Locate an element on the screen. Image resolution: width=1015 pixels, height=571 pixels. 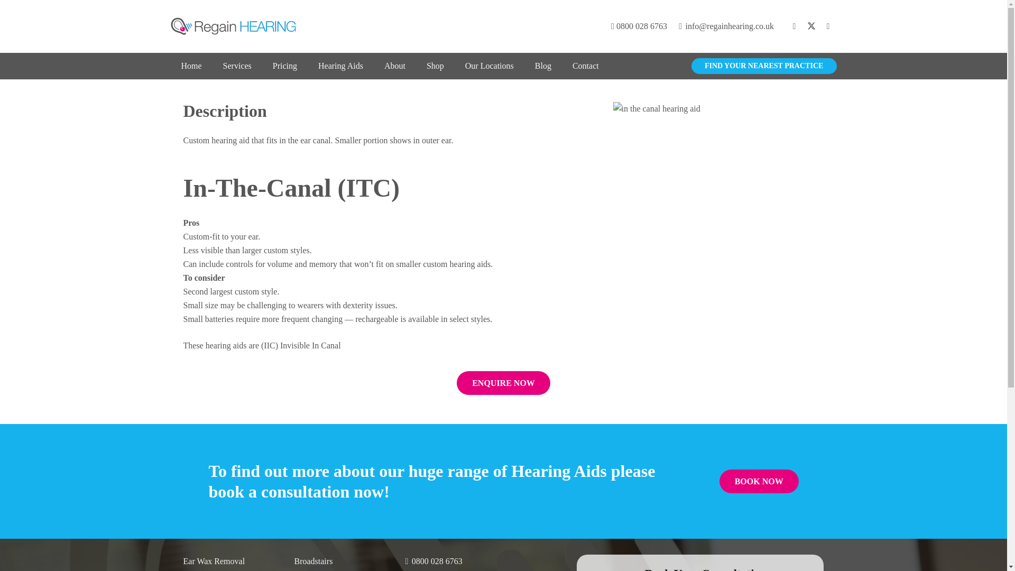
0800 028 6763 is located at coordinates (639, 26).